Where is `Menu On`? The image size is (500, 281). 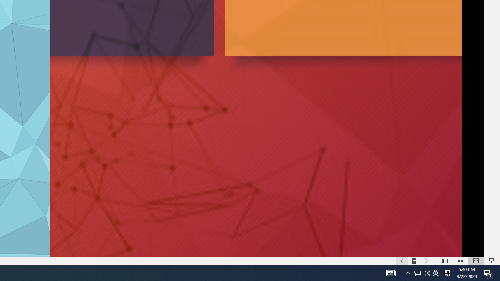
Menu On is located at coordinates (414, 261).